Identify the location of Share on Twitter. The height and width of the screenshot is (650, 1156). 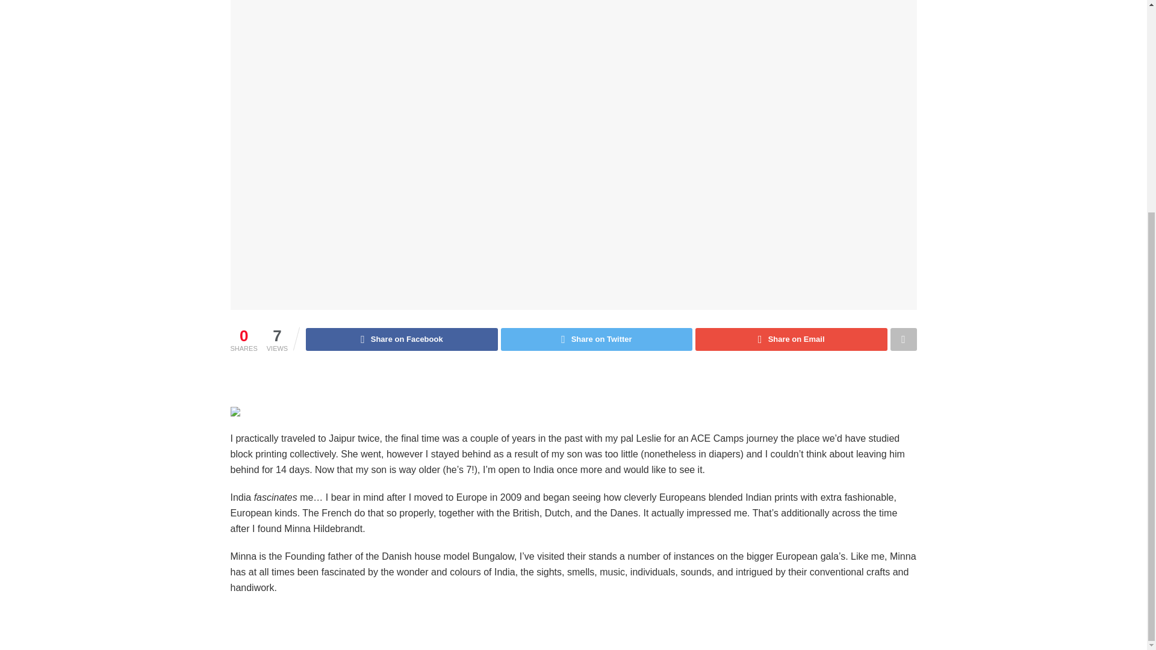
(596, 339).